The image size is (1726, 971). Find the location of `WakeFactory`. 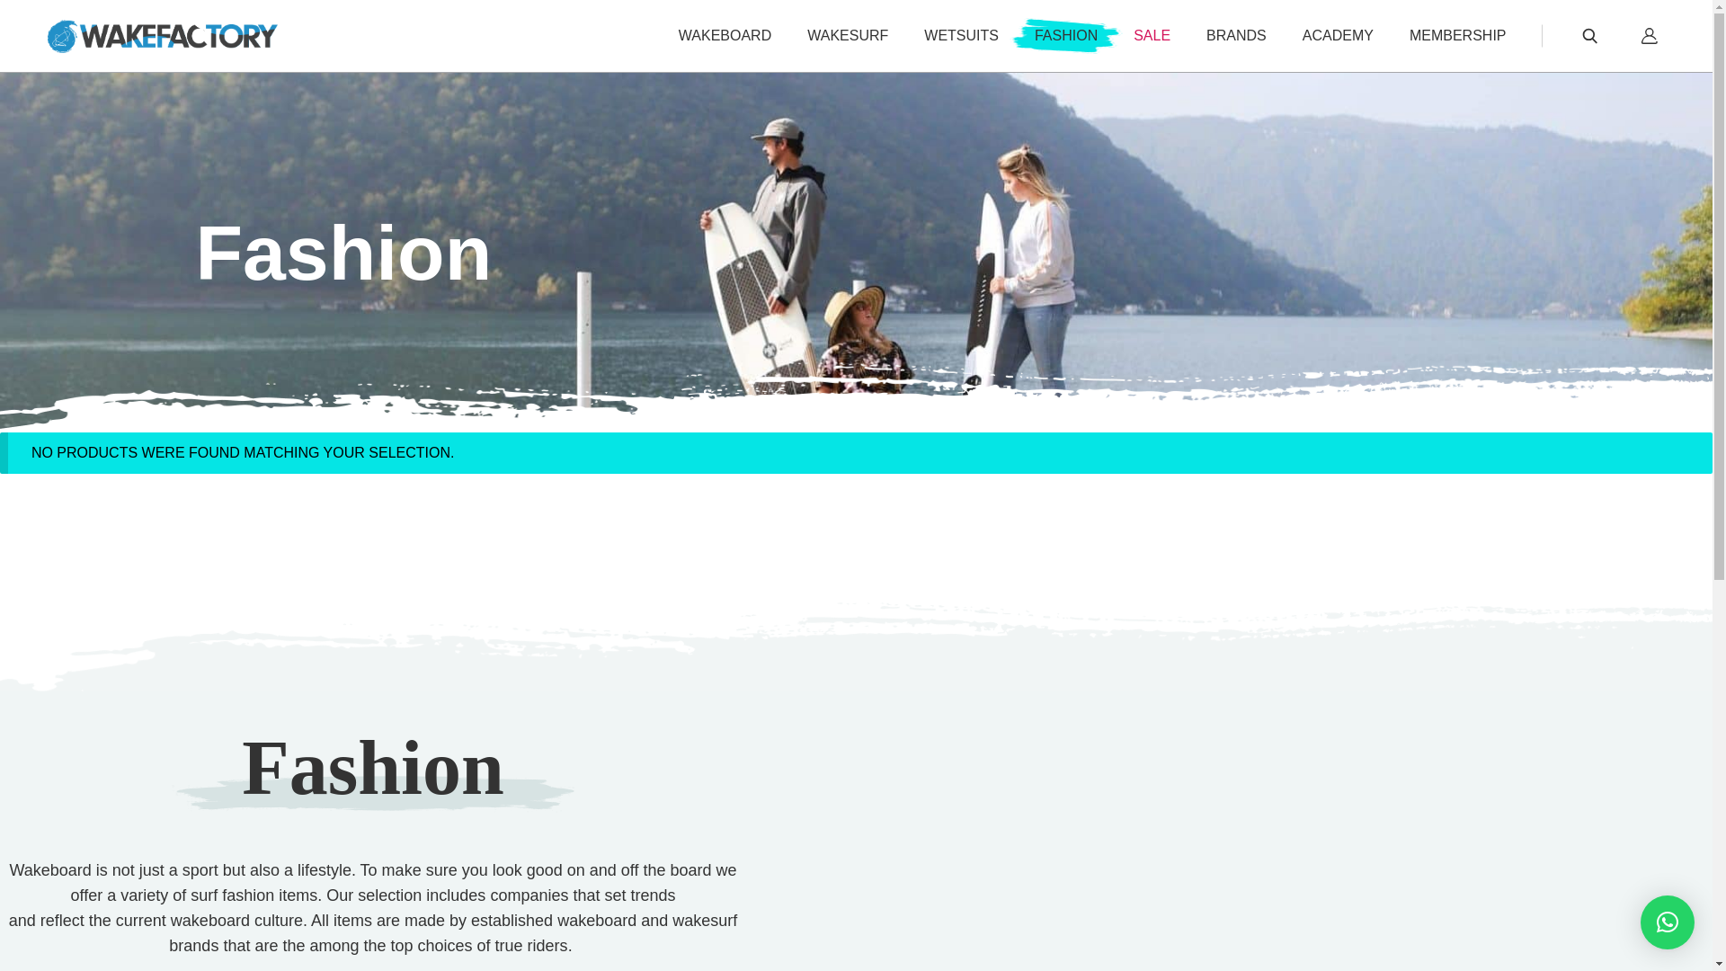

WakeFactory is located at coordinates (161, 36).